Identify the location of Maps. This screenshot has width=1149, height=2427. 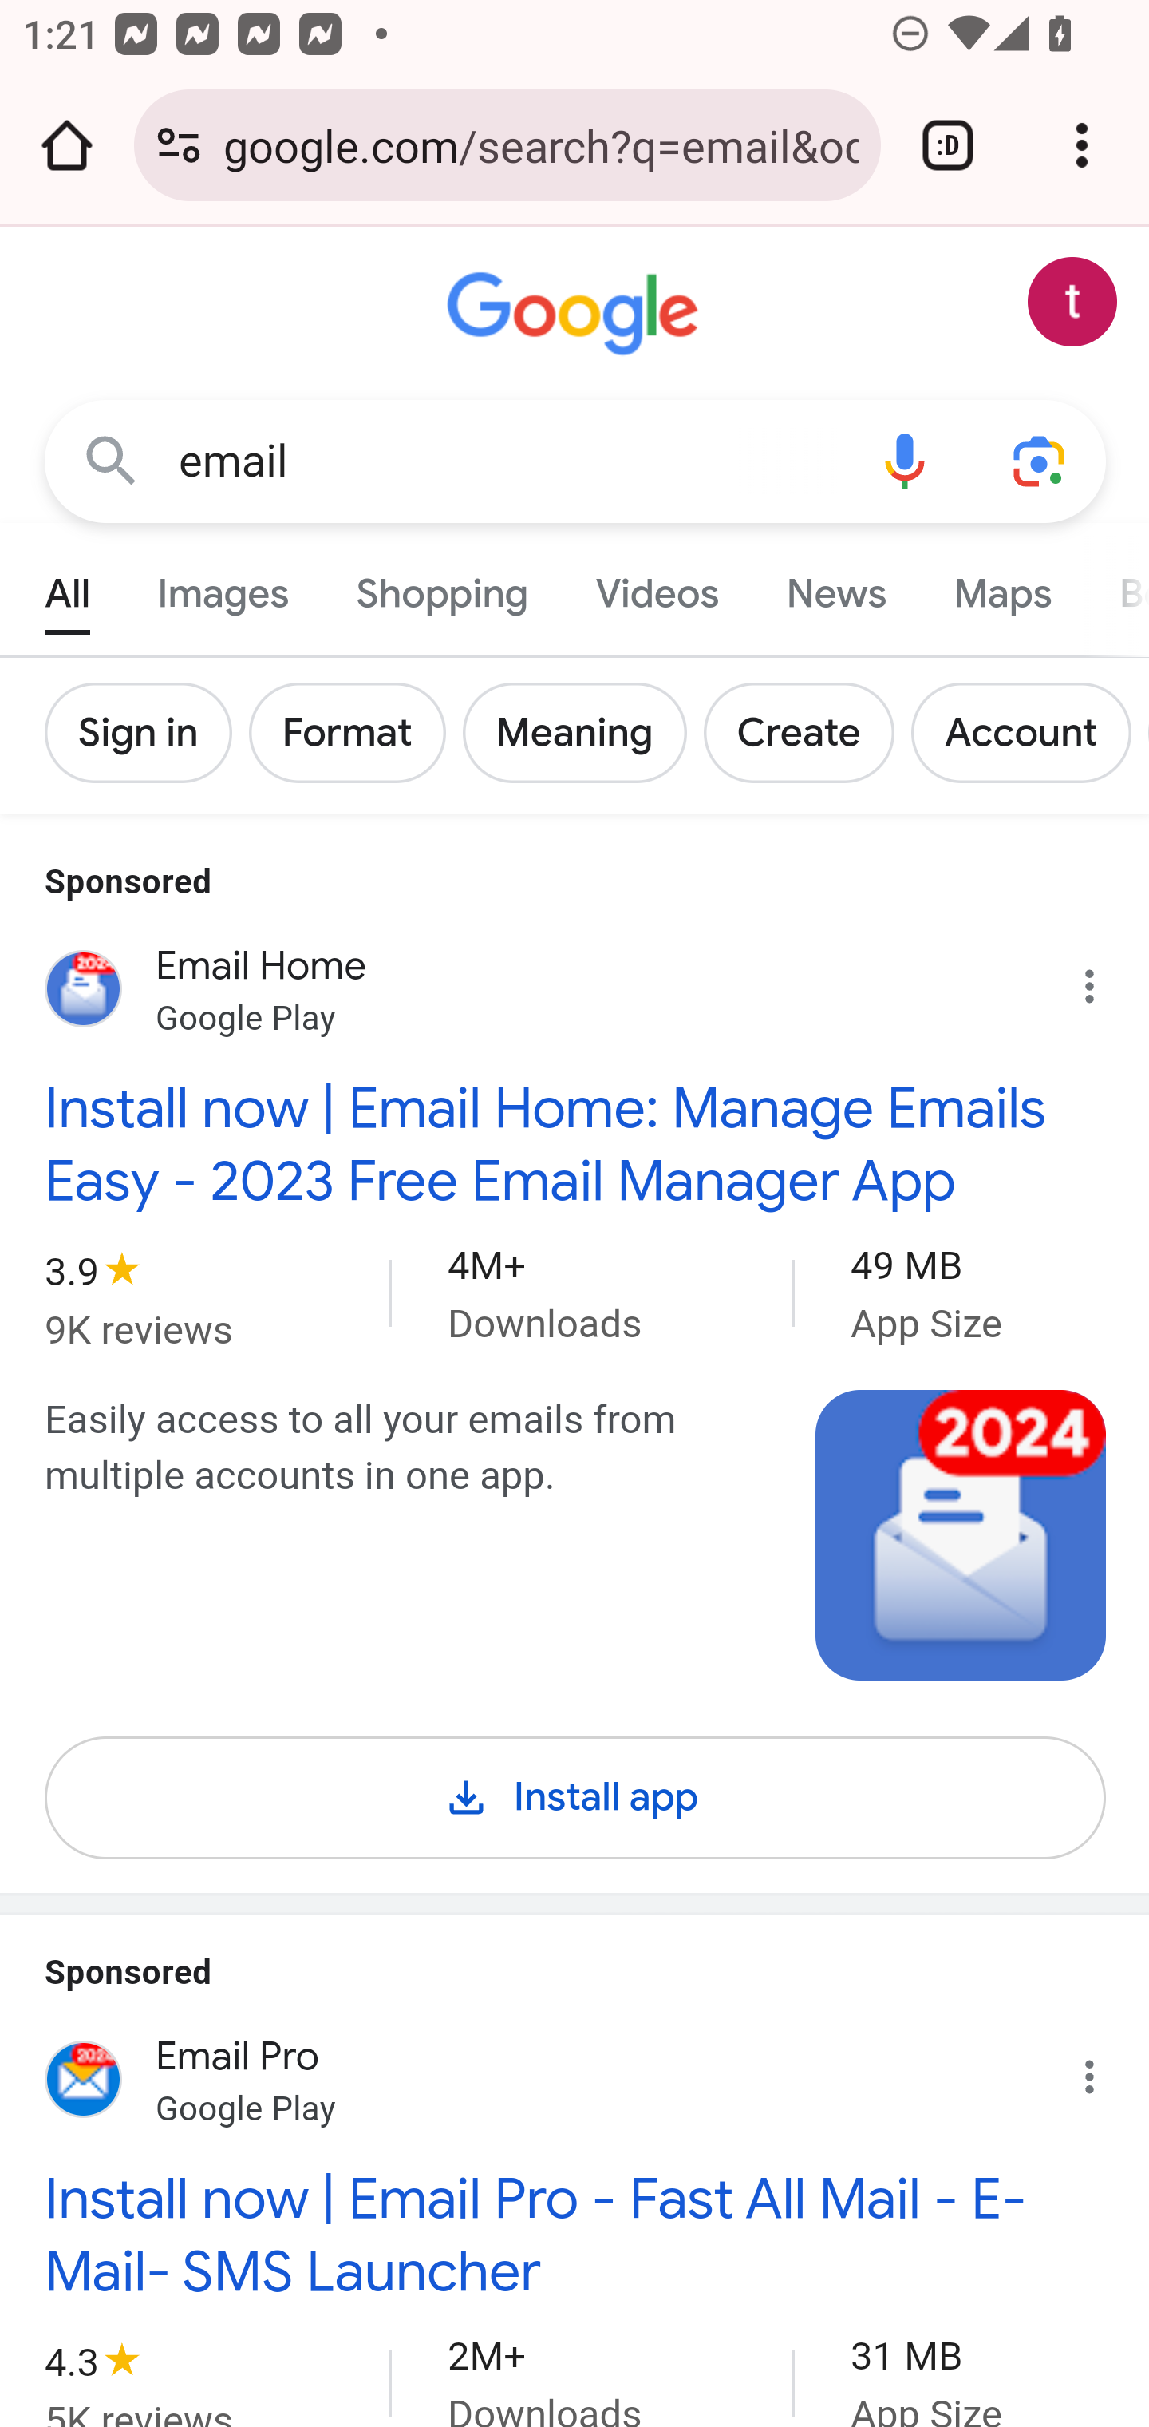
(1001, 586).